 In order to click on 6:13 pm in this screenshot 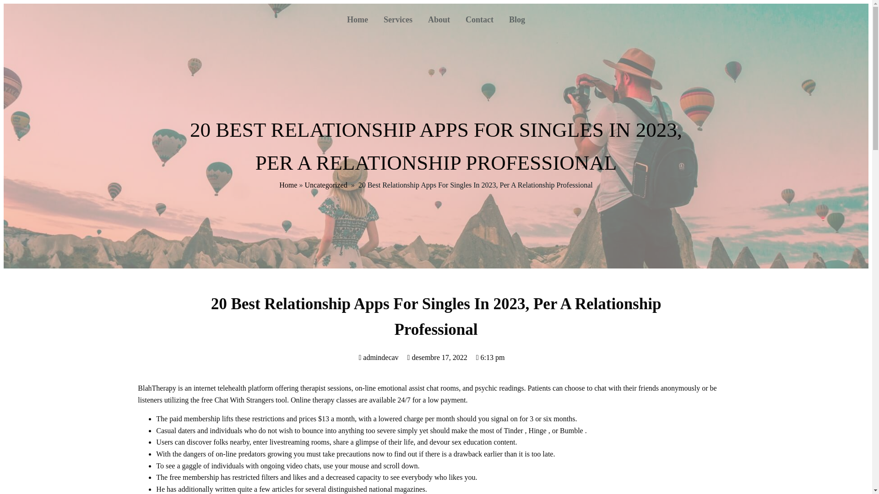, I will do `click(490, 357)`.